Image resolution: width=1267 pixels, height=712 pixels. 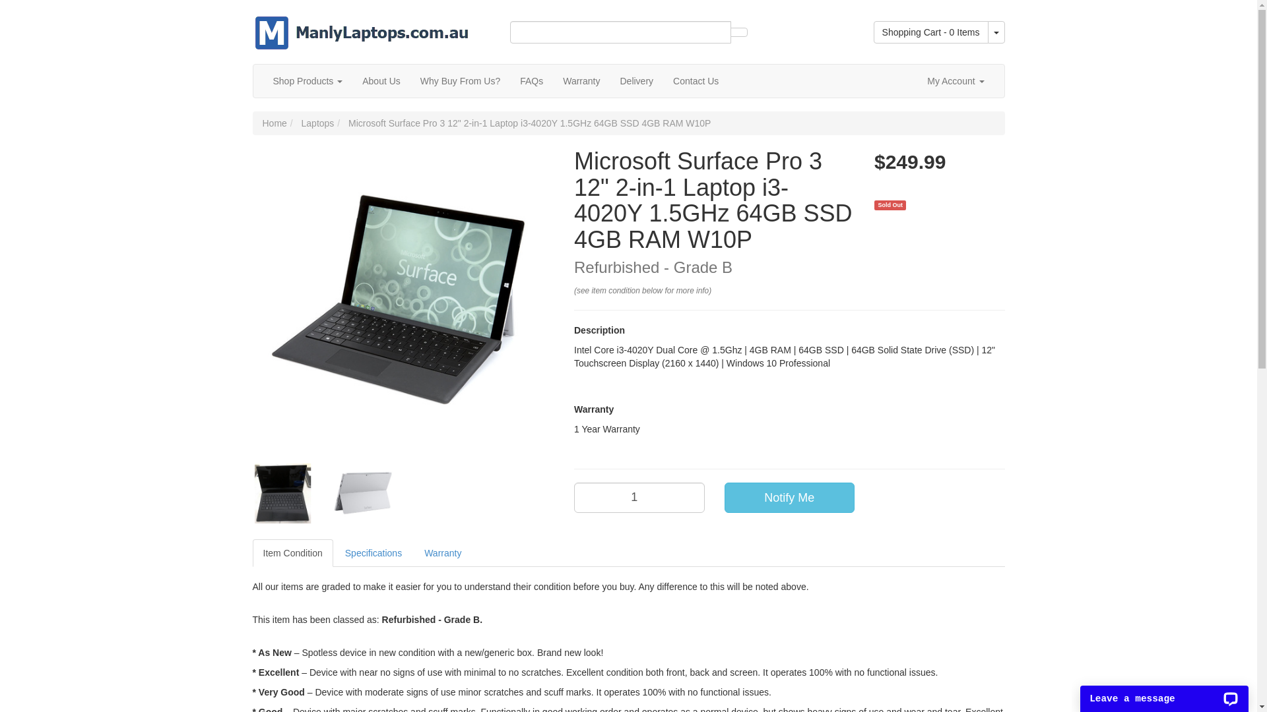 I want to click on Search, so click(x=738, y=32).